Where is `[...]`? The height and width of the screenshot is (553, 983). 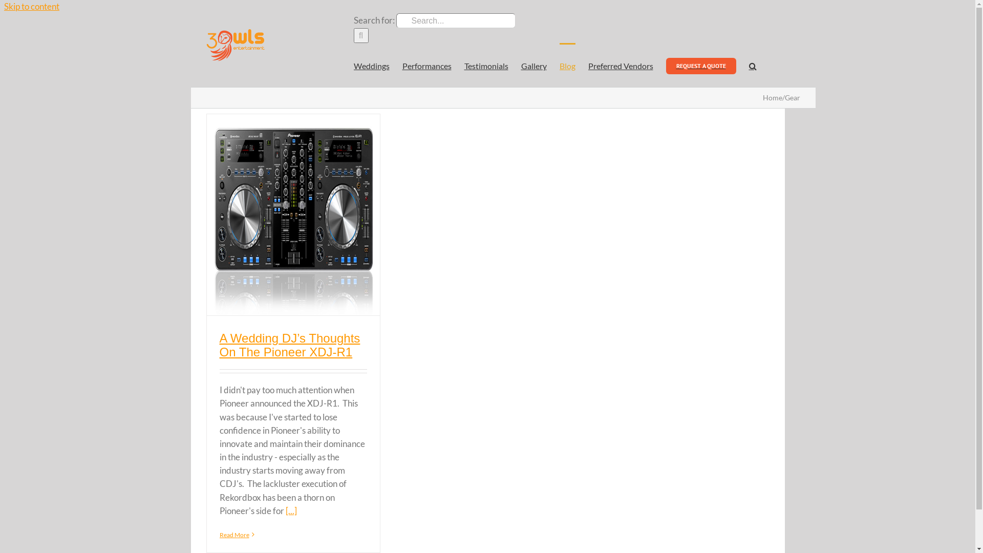
[...] is located at coordinates (291, 511).